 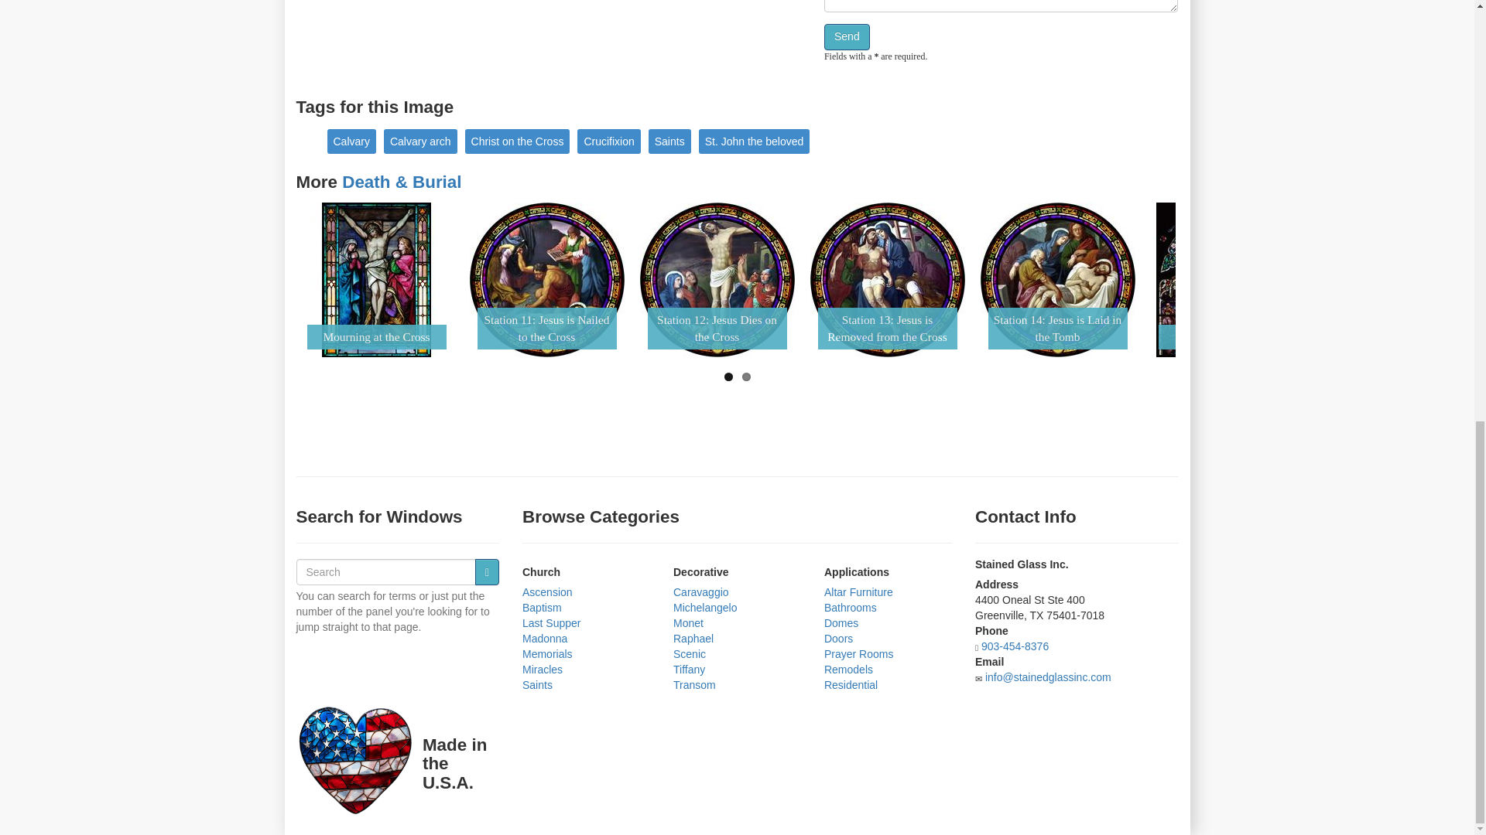 What do you see at coordinates (351, 141) in the screenshot?
I see `Calvary` at bounding box center [351, 141].